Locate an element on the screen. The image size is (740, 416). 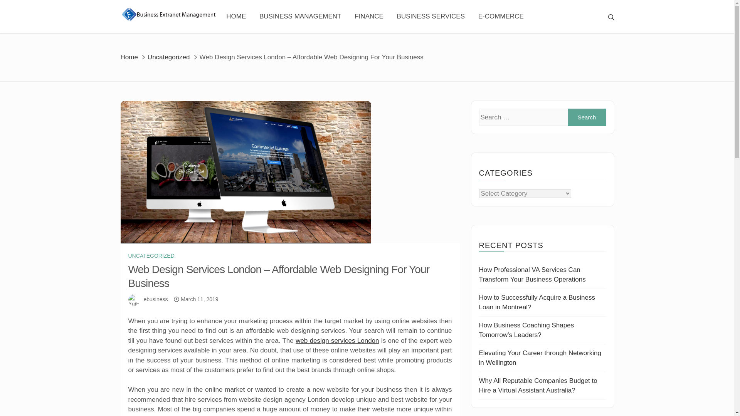
How to Successfully Acquire a Business Loan in Montreal? is located at coordinates (536, 302).